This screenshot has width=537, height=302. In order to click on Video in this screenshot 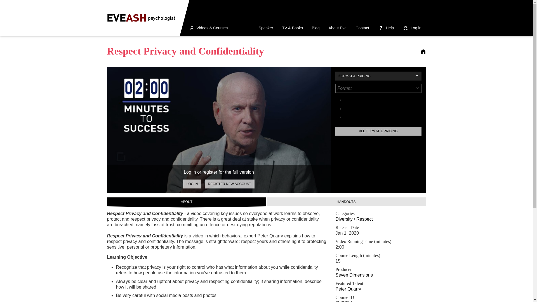, I will do `click(350, 117)`.